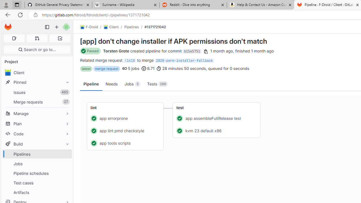 The image size is (361, 203). Describe the element at coordinates (37, 73) in the screenshot. I see `avatar Client` at that location.